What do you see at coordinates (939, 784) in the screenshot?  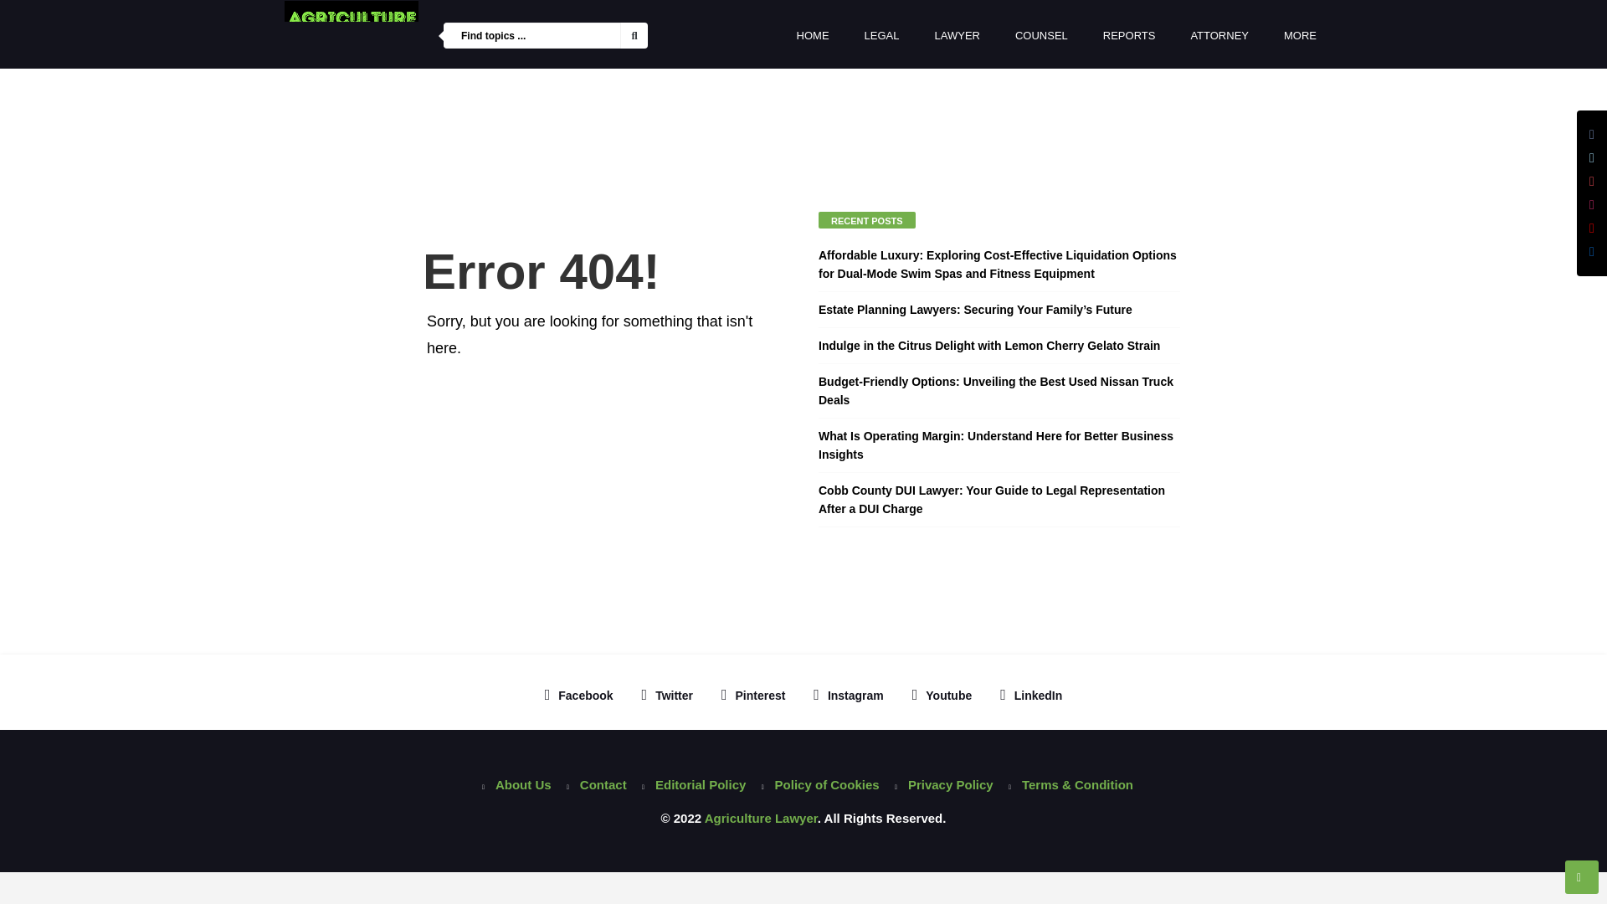 I see `Privacy Policy` at bounding box center [939, 784].